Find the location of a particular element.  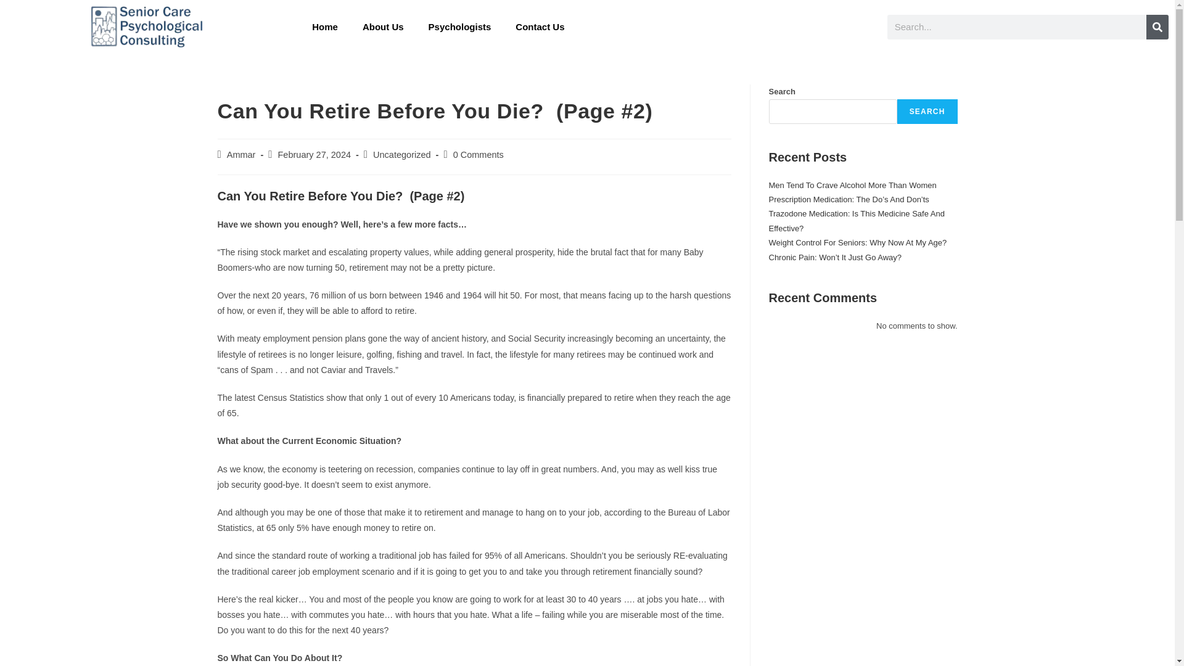

Ammar is located at coordinates (241, 155).